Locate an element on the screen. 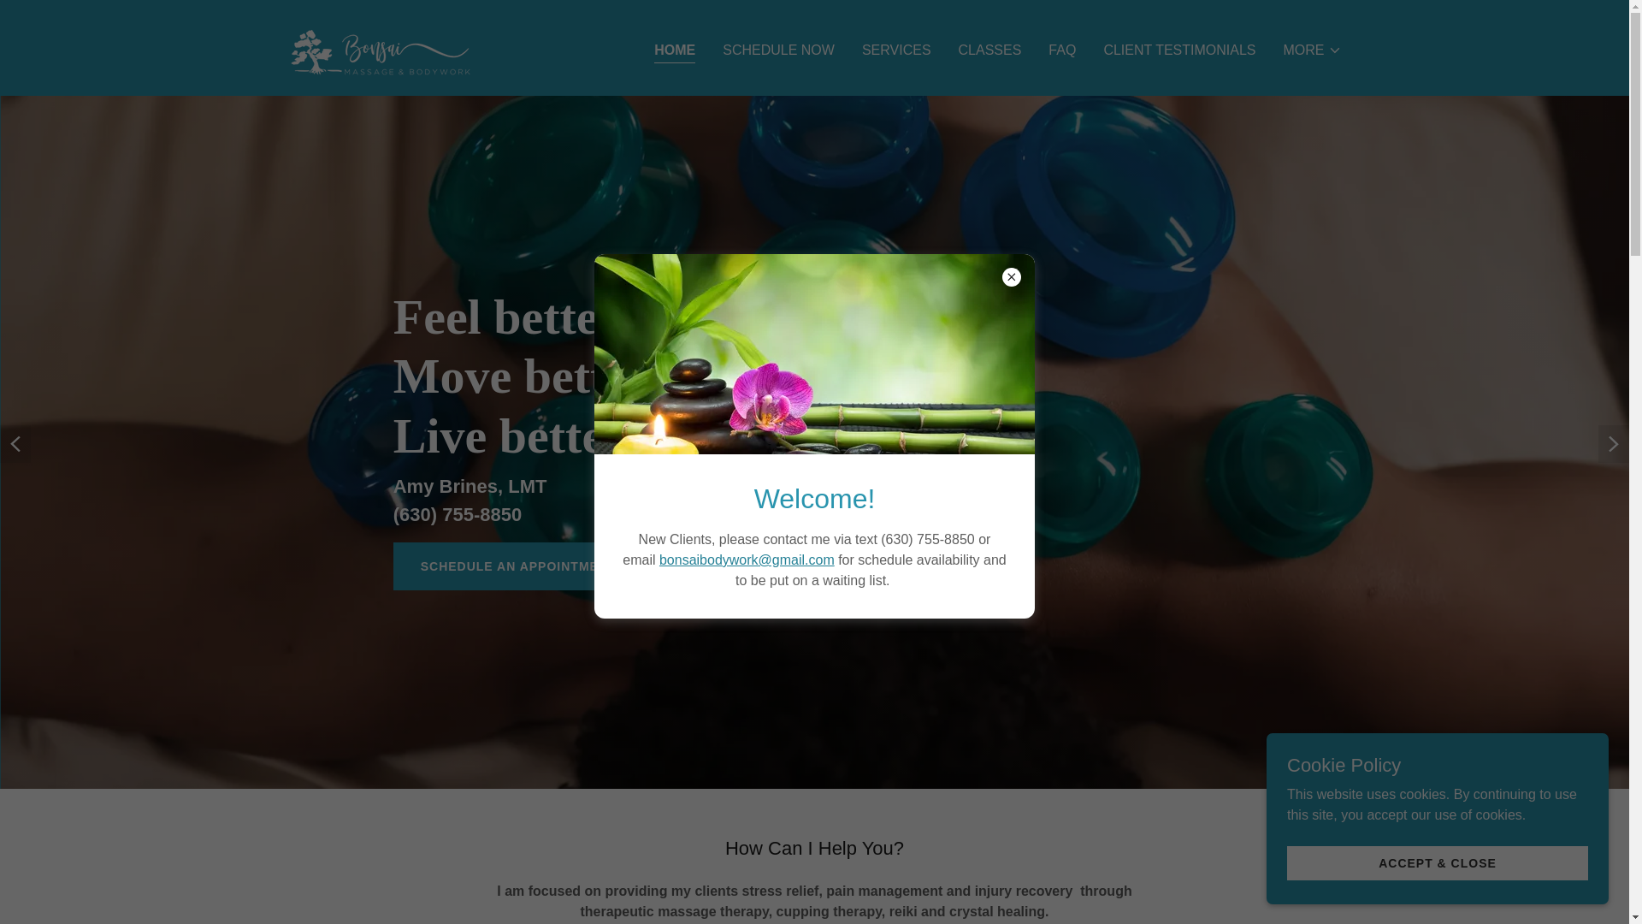  CLASSES is located at coordinates (990, 49).